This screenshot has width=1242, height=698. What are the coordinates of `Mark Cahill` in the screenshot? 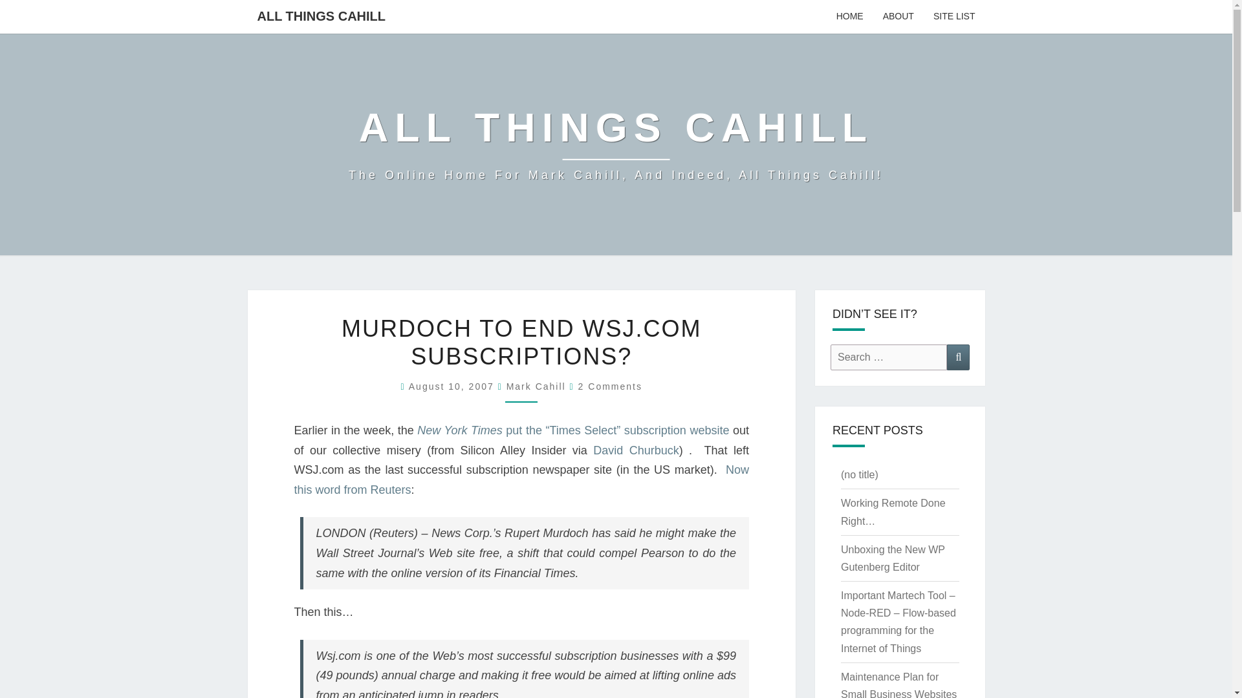 It's located at (536, 386).